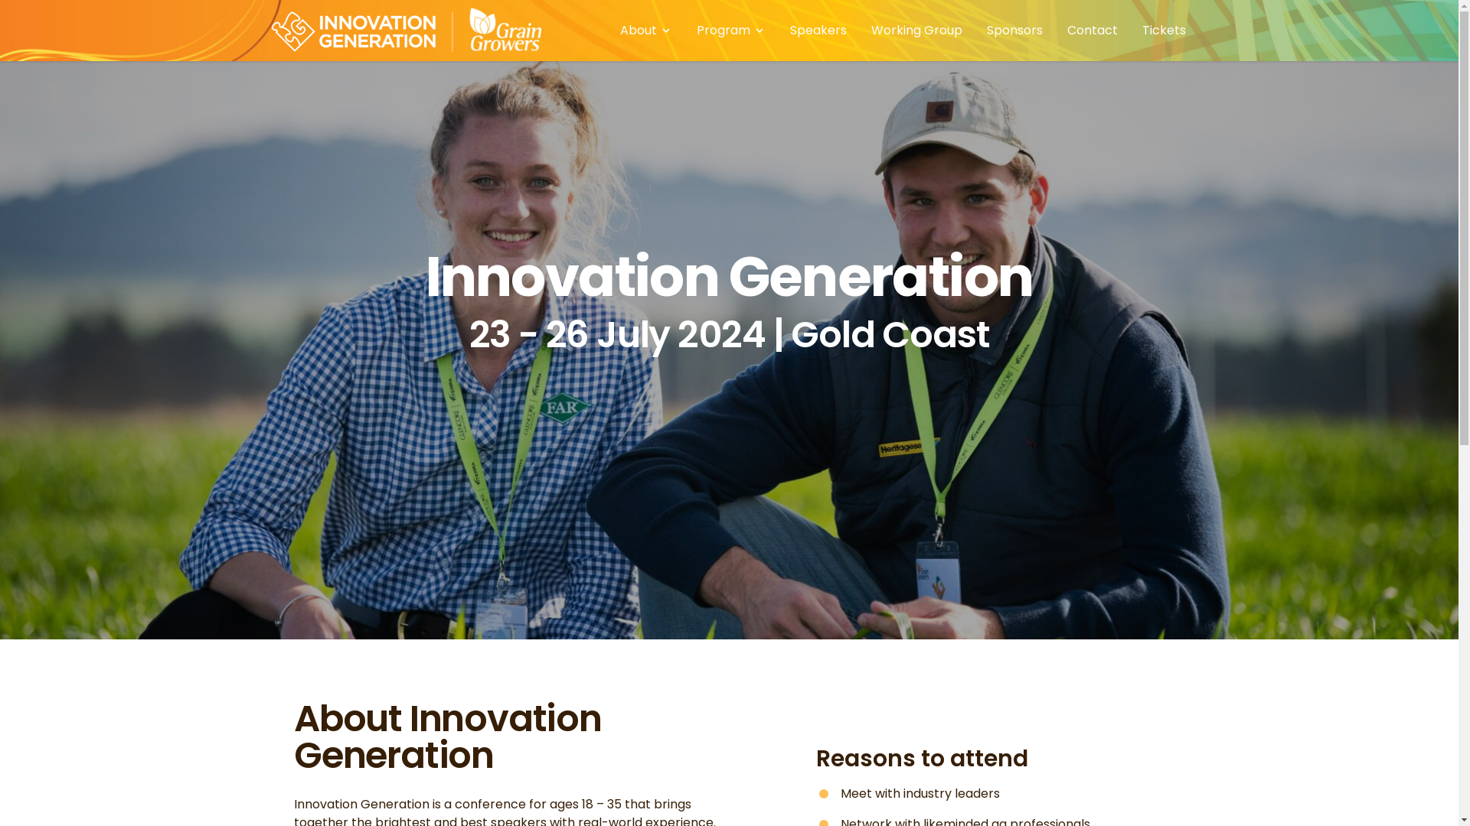 The image size is (1470, 826). What do you see at coordinates (818, 31) in the screenshot?
I see `Speakers` at bounding box center [818, 31].